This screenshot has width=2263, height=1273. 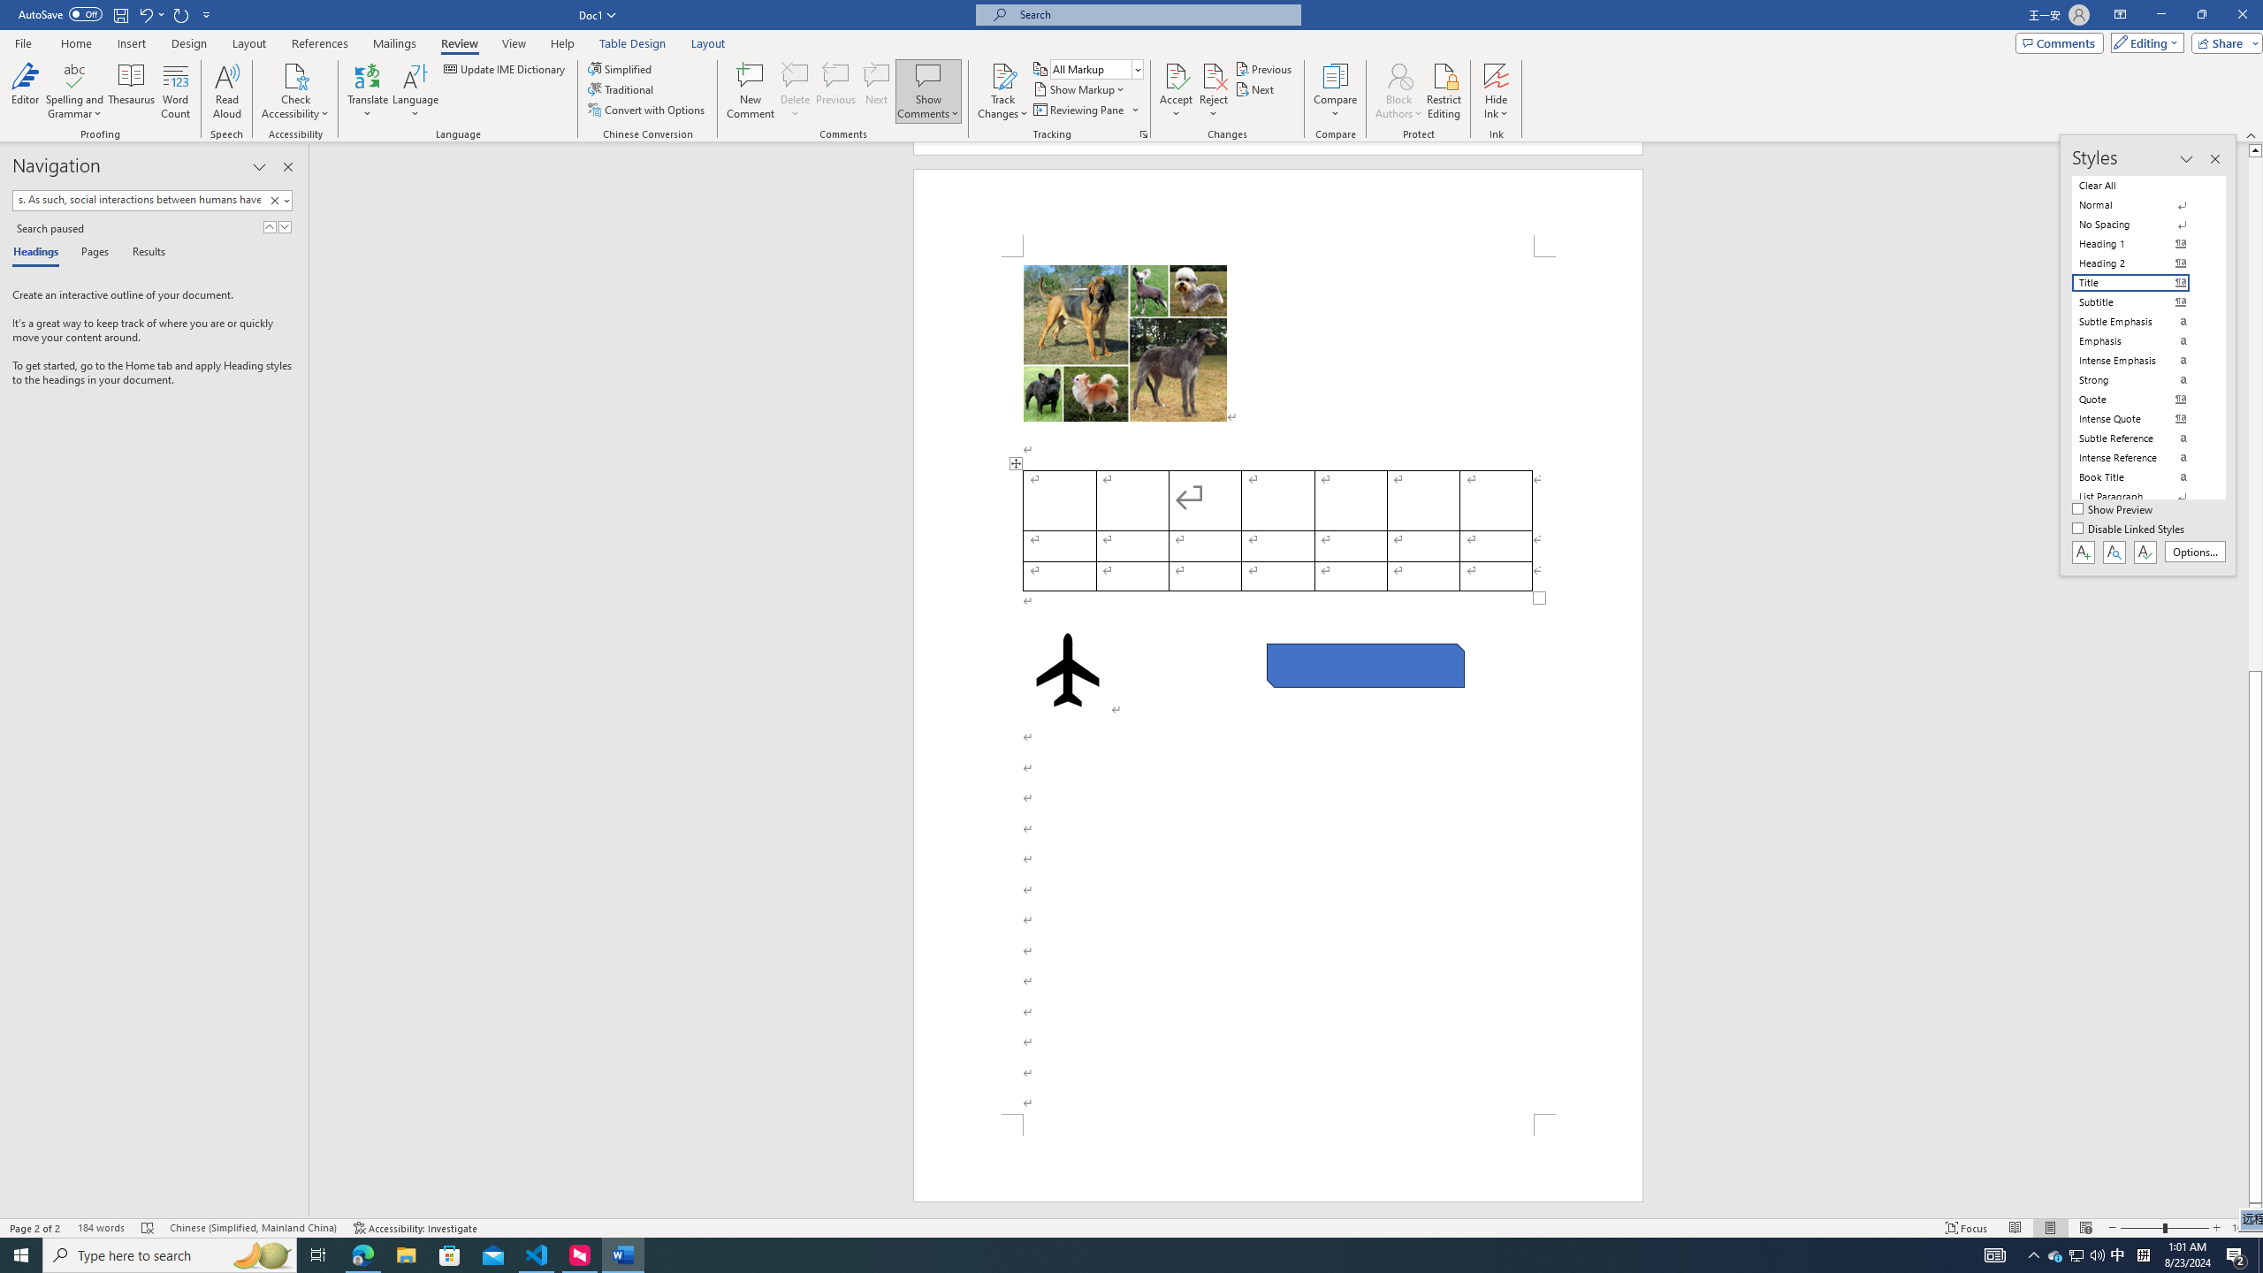 I want to click on Clear, so click(x=274, y=200).